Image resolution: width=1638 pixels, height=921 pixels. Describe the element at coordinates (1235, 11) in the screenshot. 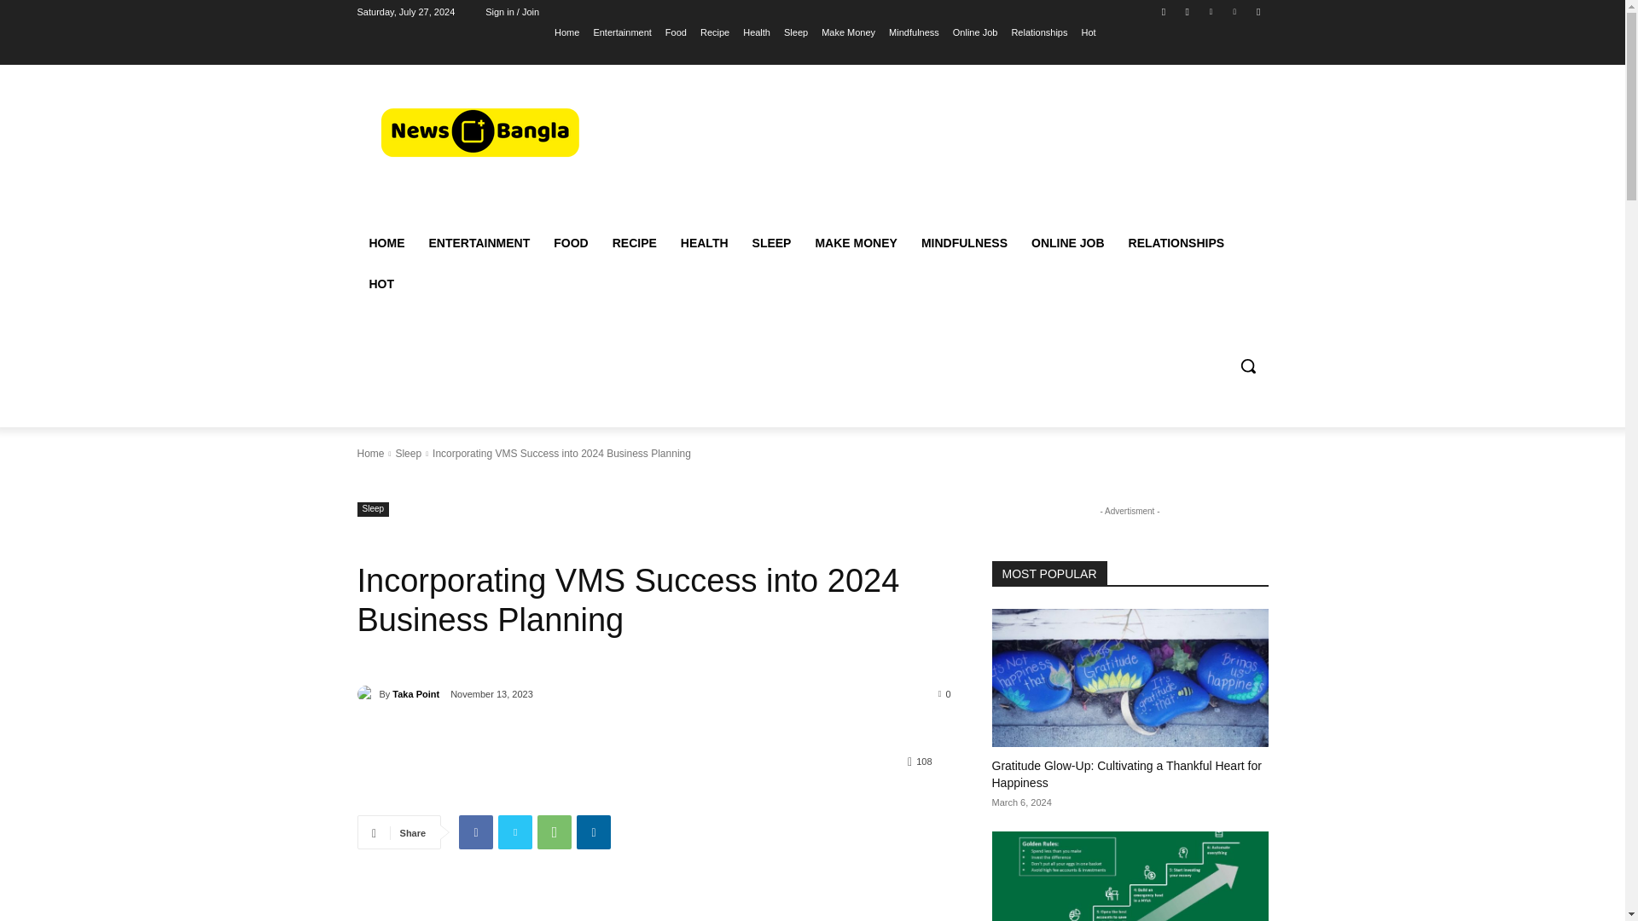

I see `Vimeo` at that location.